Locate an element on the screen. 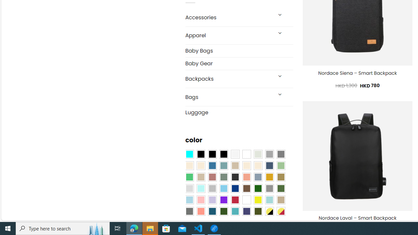 The height and width of the screenshot is (235, 418). Army Green is located at coordinates (258, 211).